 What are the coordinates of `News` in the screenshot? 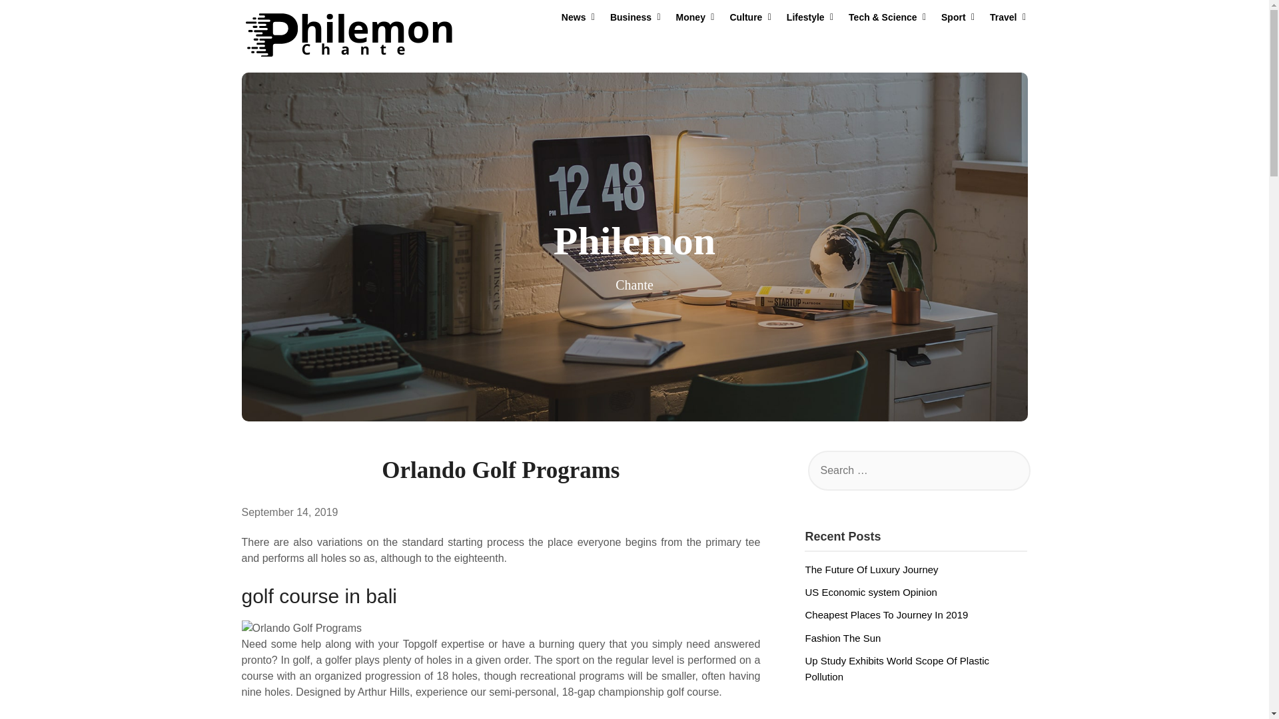 It's located at (574, 17).